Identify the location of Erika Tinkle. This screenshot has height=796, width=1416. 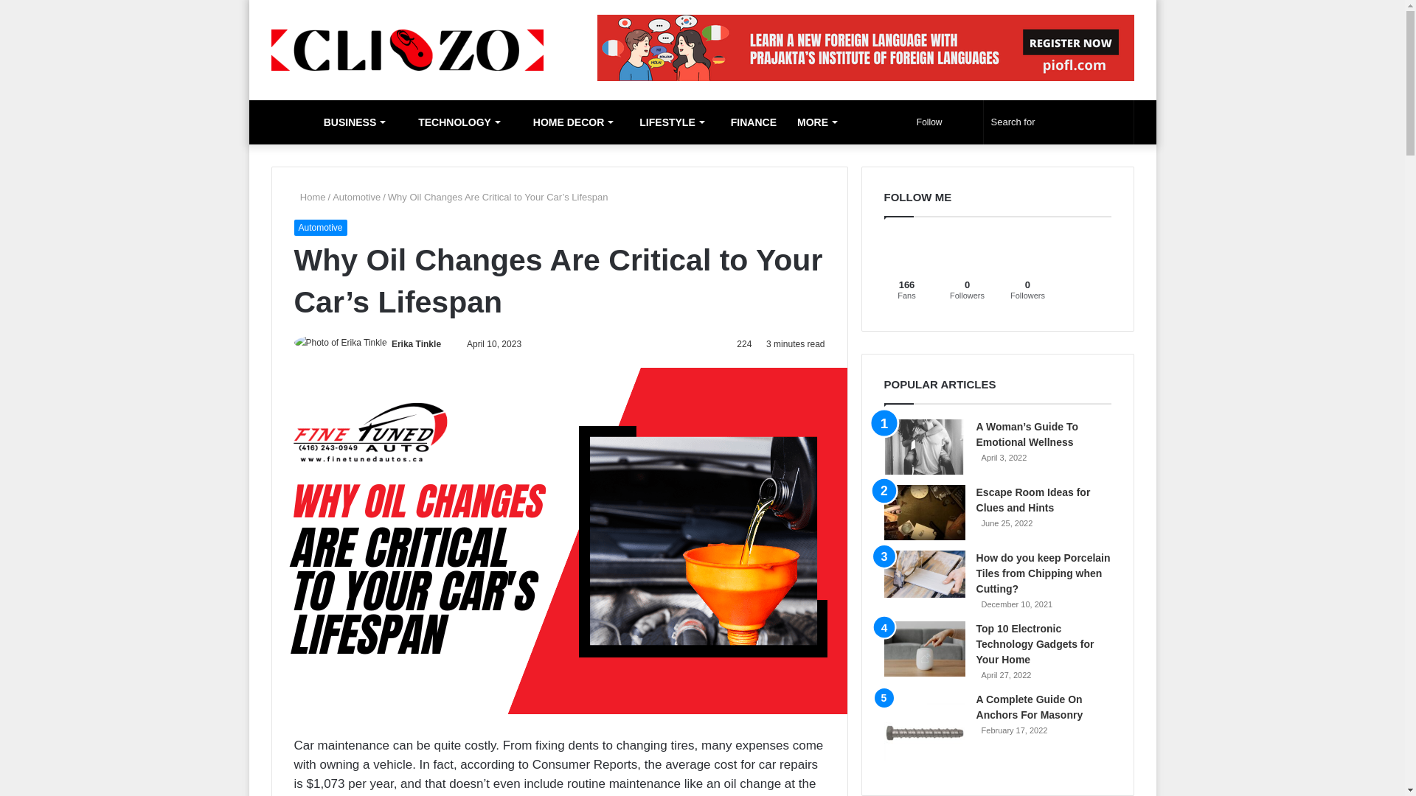
(416, 344).